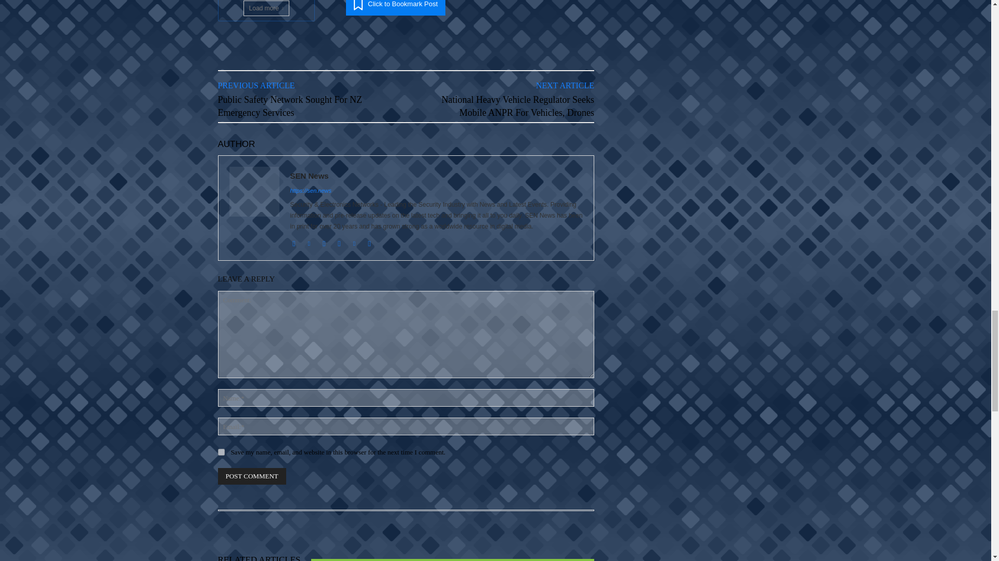 Image resolution: width=999 pixels, height=561 pixels. Describe the element at coordinates (252, 476) in the screenshot. I see `Post Comment` at that location.